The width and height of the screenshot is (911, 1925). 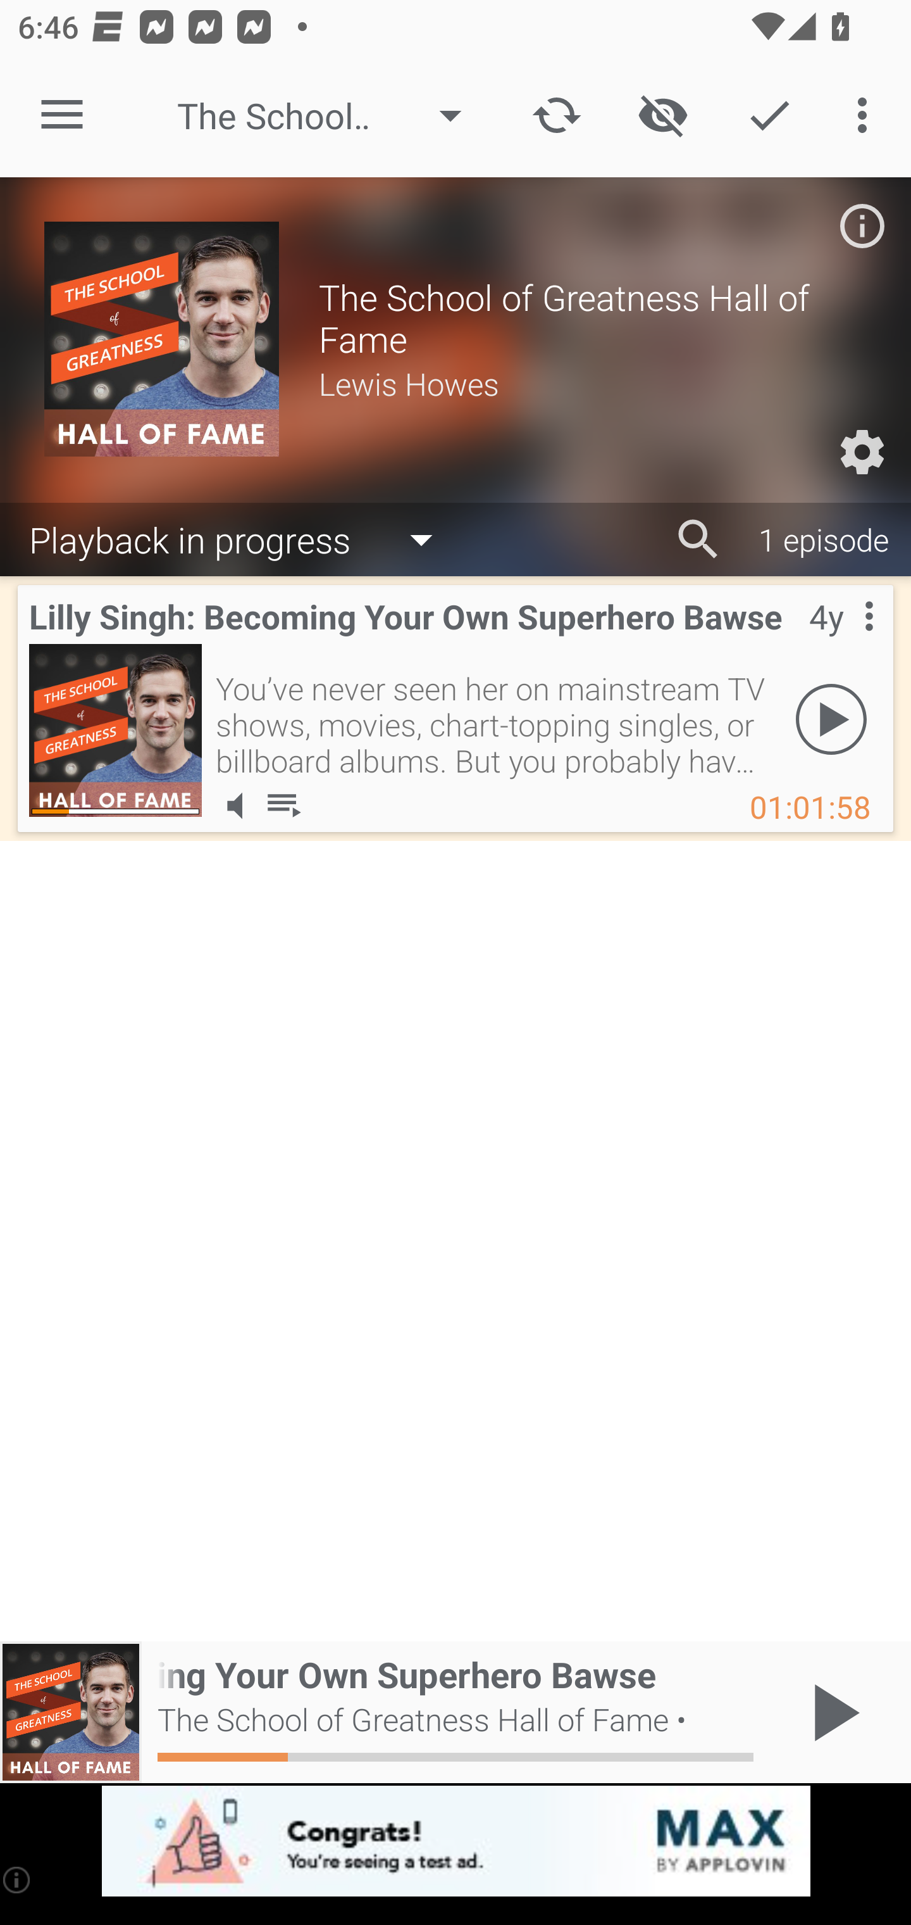 What do you see at coordinates (769, 115) in the screenshot?
I see `Action Mode` at bounding box center [769, 115].